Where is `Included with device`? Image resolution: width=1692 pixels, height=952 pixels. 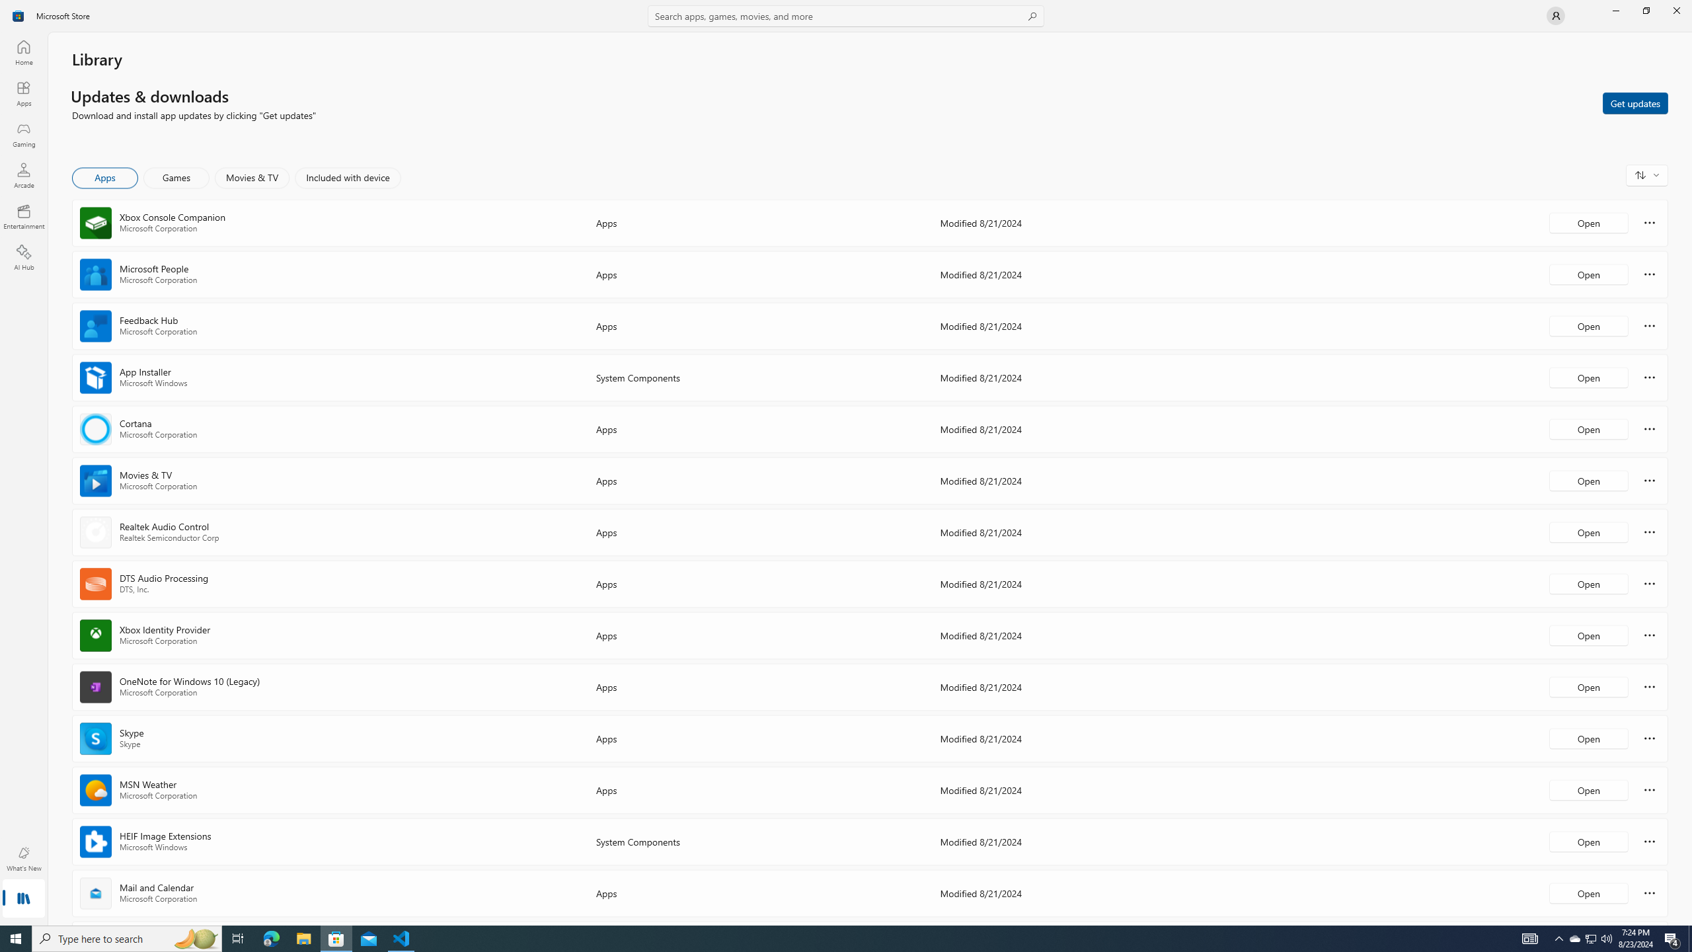
Included with device is located at coordinates (348, 178).